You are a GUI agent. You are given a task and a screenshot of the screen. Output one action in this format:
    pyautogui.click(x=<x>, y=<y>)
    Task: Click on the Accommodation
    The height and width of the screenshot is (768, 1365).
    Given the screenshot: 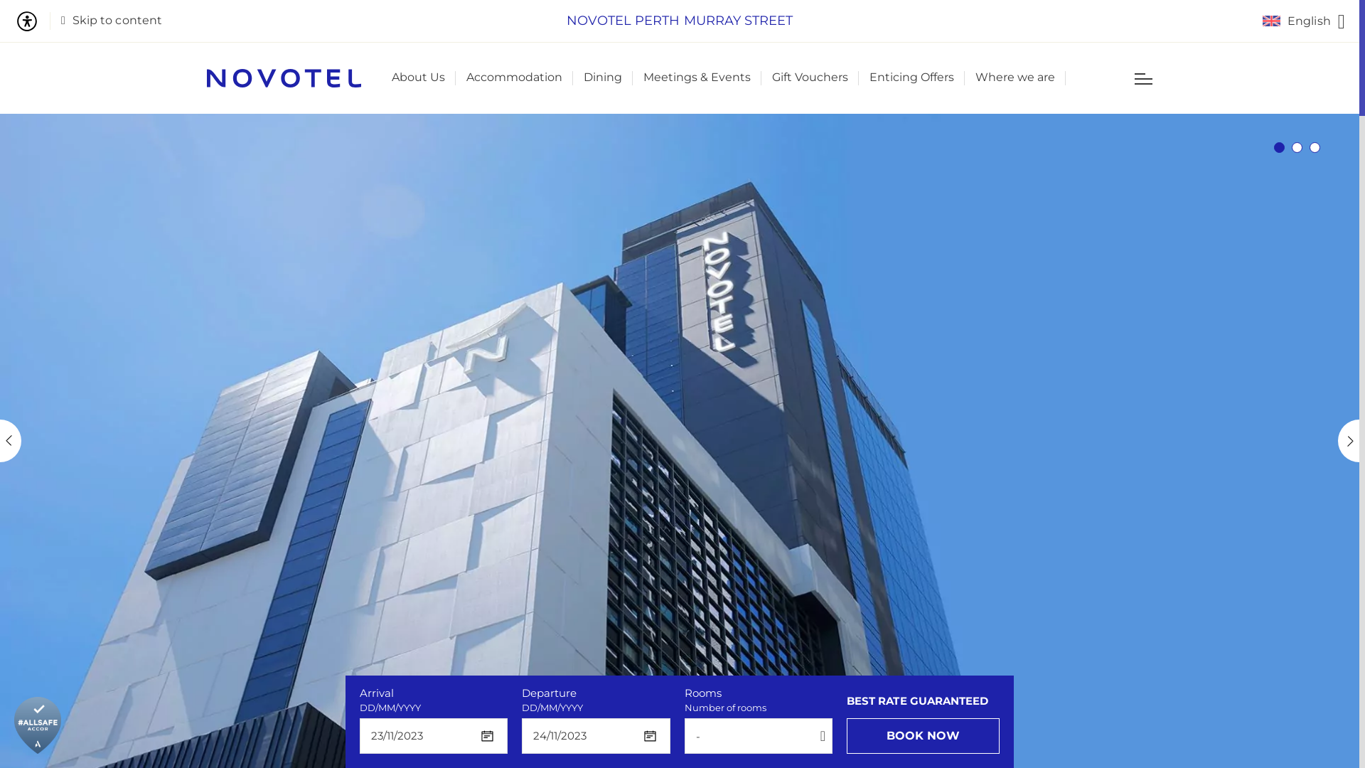 What is the action you would take?
    pyautogui.click(x=515, y=78)
    